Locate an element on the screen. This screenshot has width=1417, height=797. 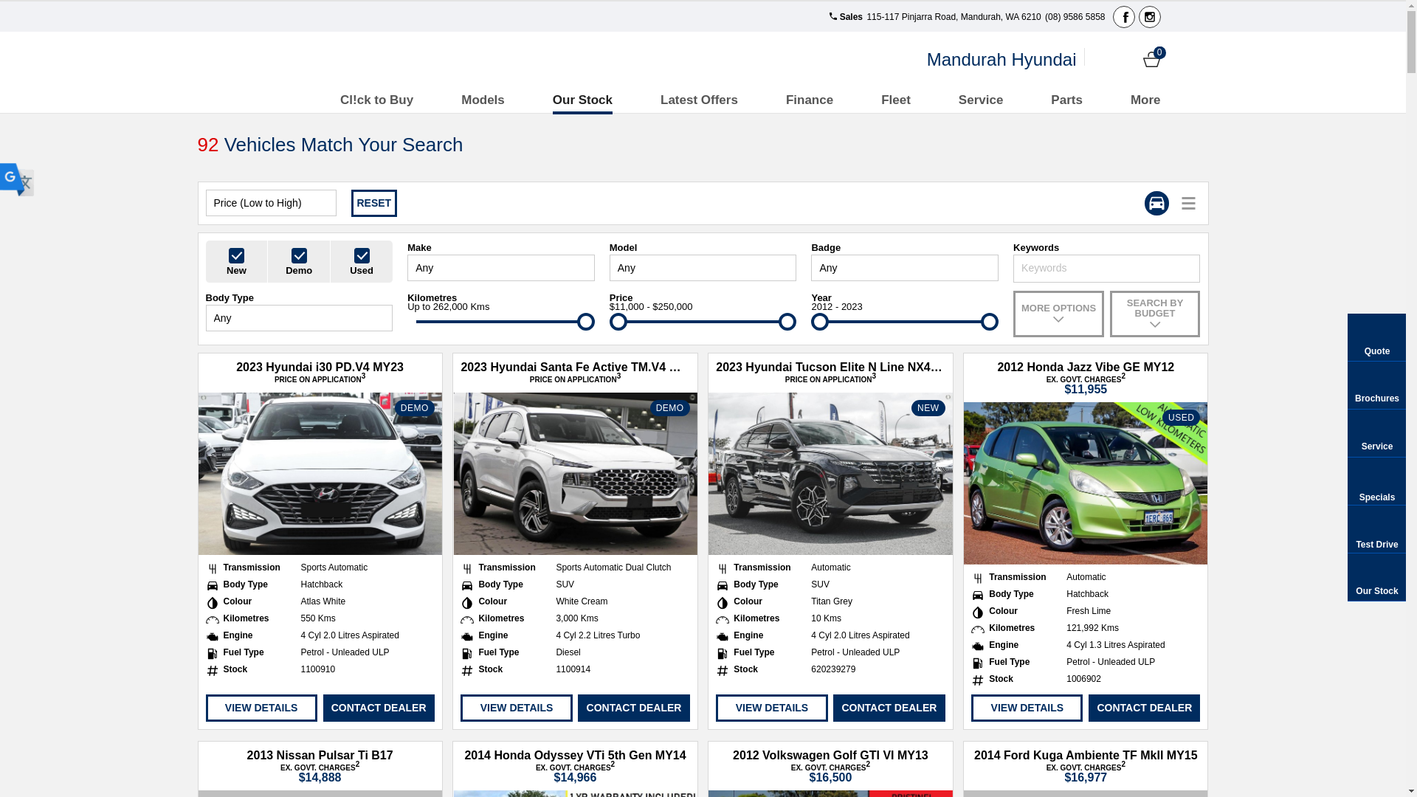
CONTACT DEALER is located at coordinates (1144, 708).